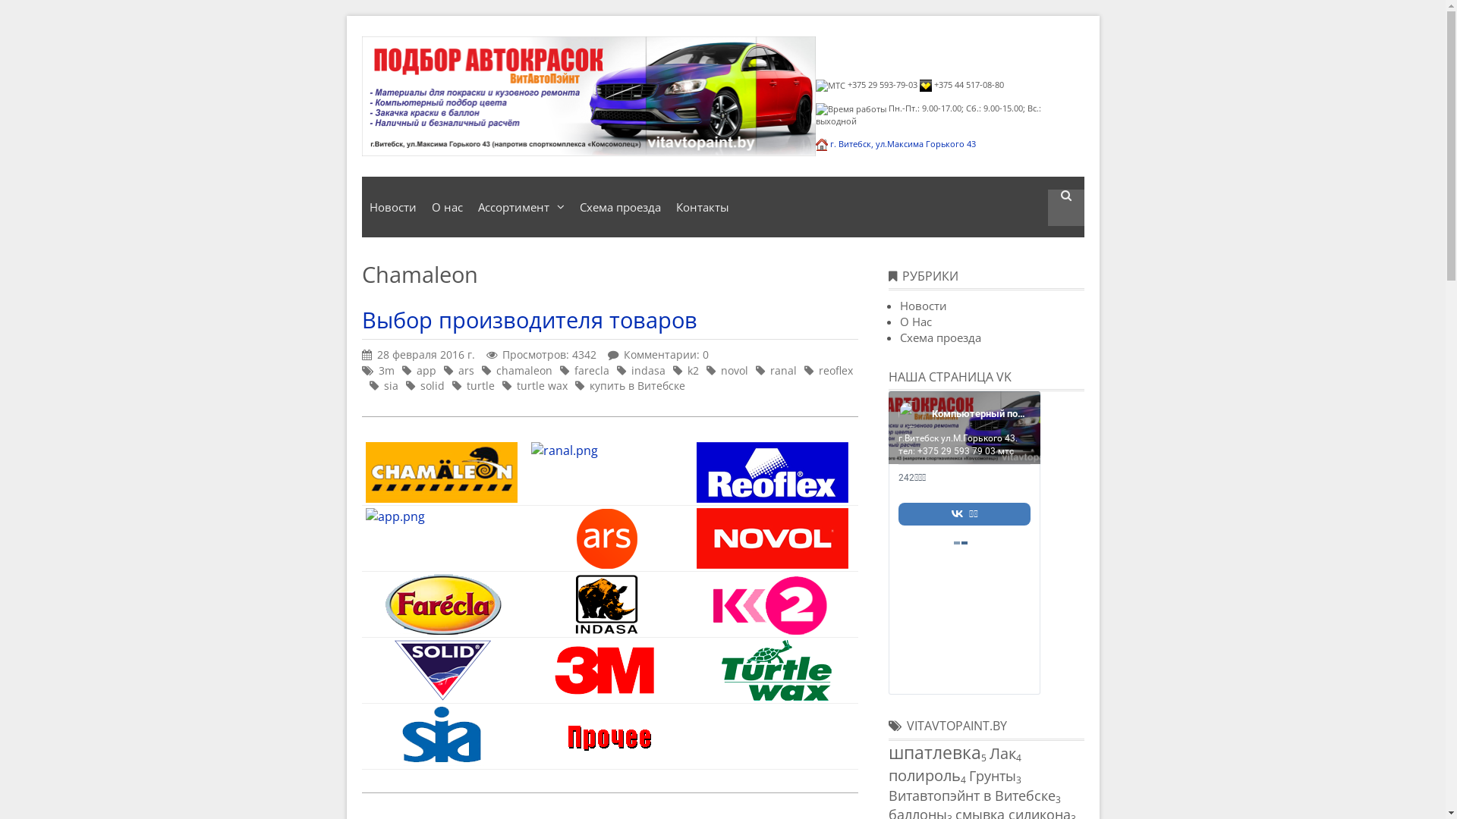 This screenshot has width=1457, height=819. Describe the element at coordinates (385, 370) in the screenshot. I see `3m` at that location.